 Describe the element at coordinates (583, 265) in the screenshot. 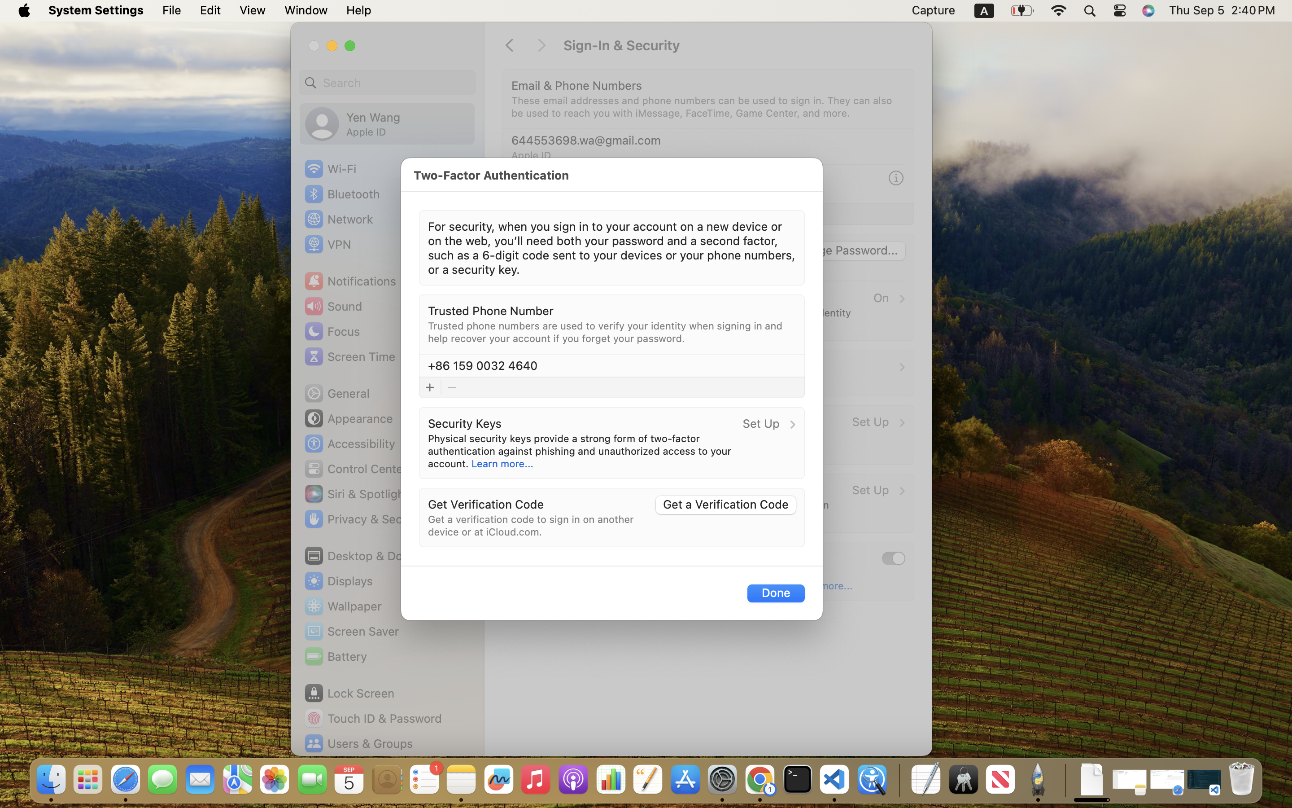

I see `Last Changed August 8, 2023.` at that location.